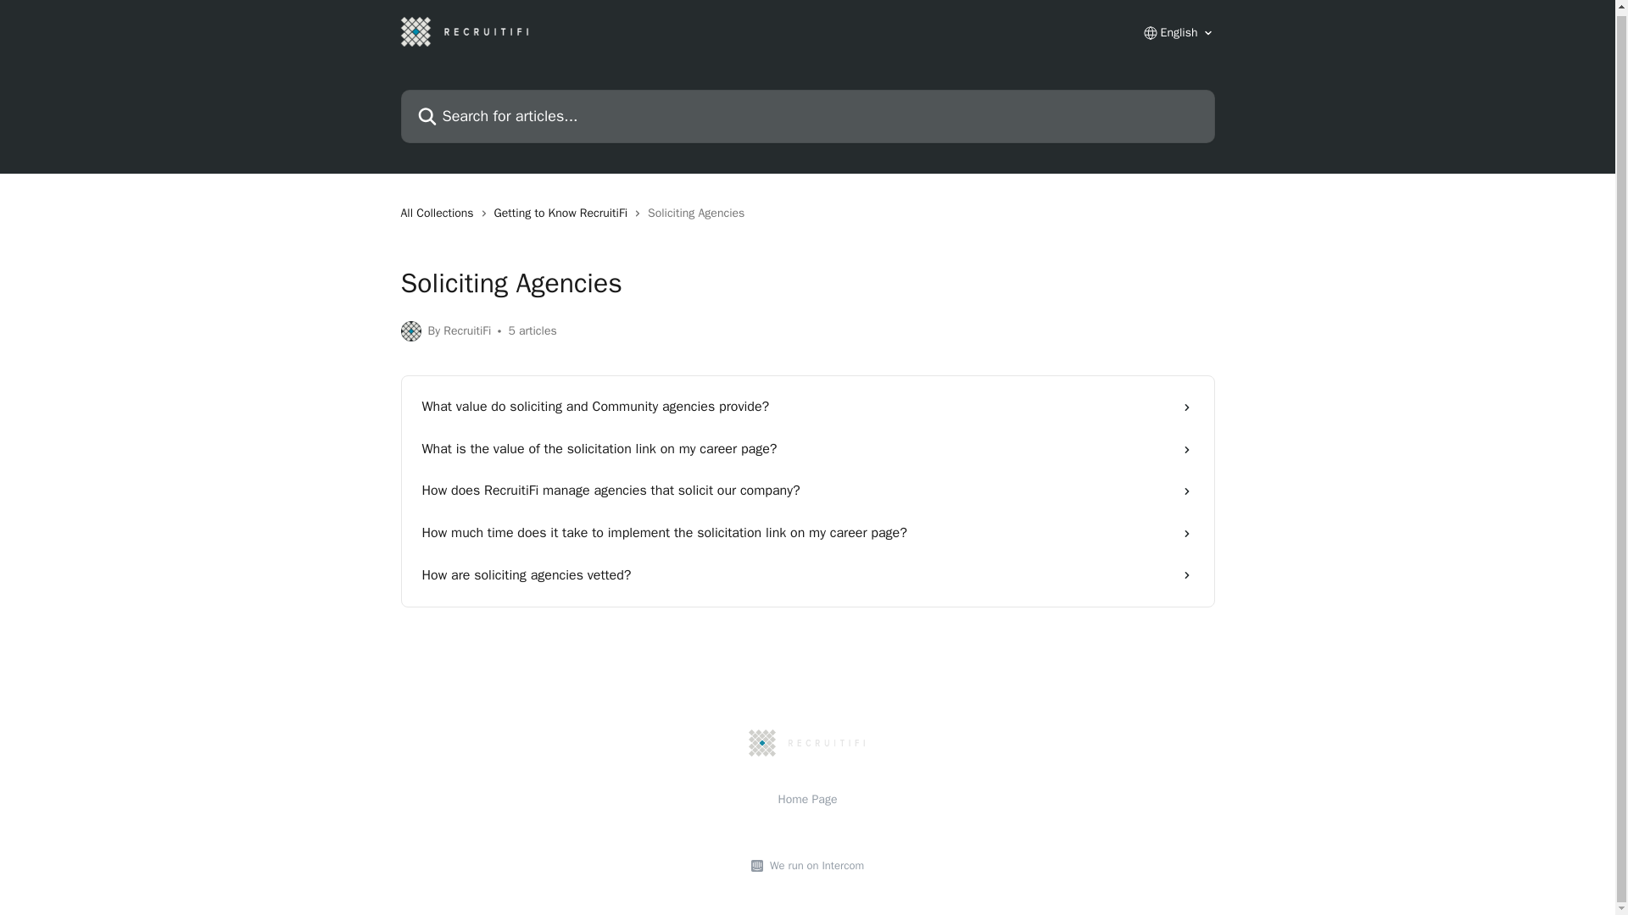  I want to click on What value do soliciting and Community agencies provide?, so click(807, 407).